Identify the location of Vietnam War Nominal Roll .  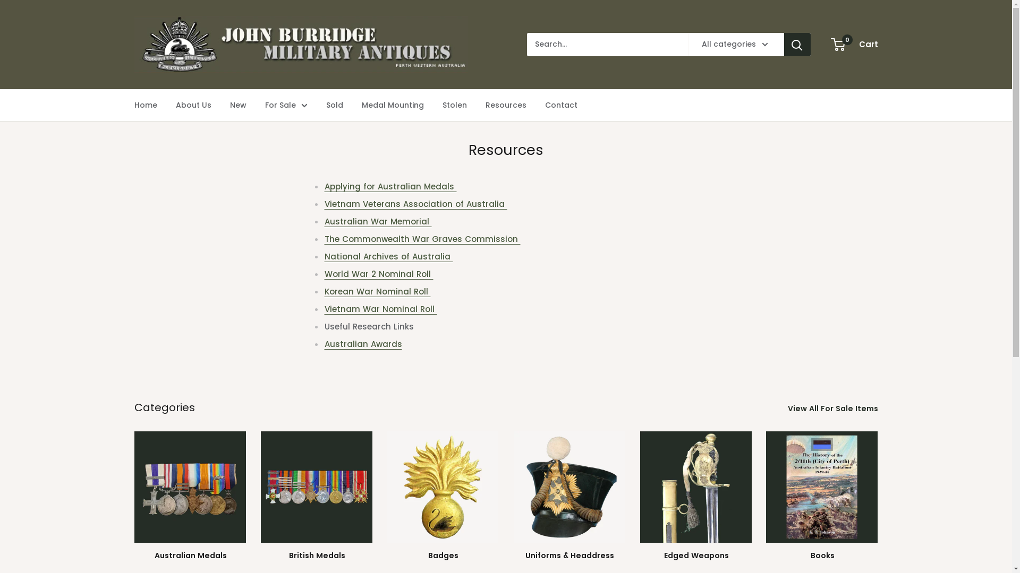
(380, 309).